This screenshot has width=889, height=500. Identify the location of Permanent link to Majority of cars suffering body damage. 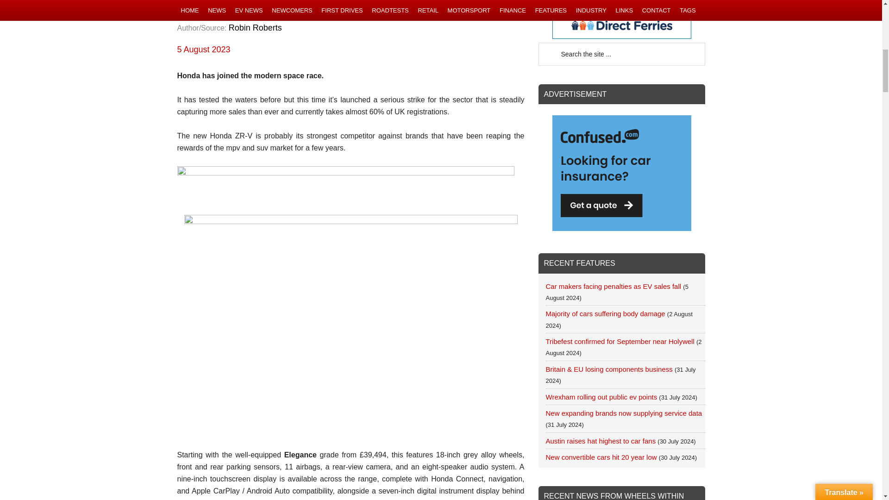
(605, 313).